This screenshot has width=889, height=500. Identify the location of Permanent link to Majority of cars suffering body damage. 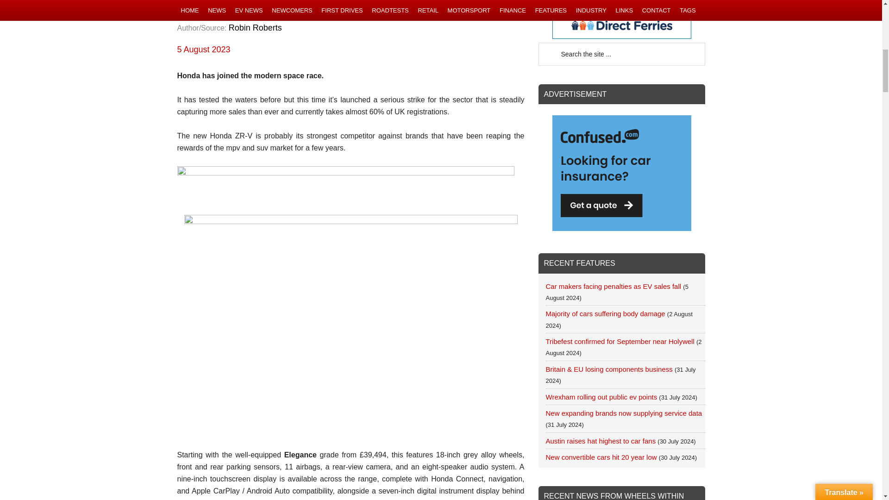
(605, 313).